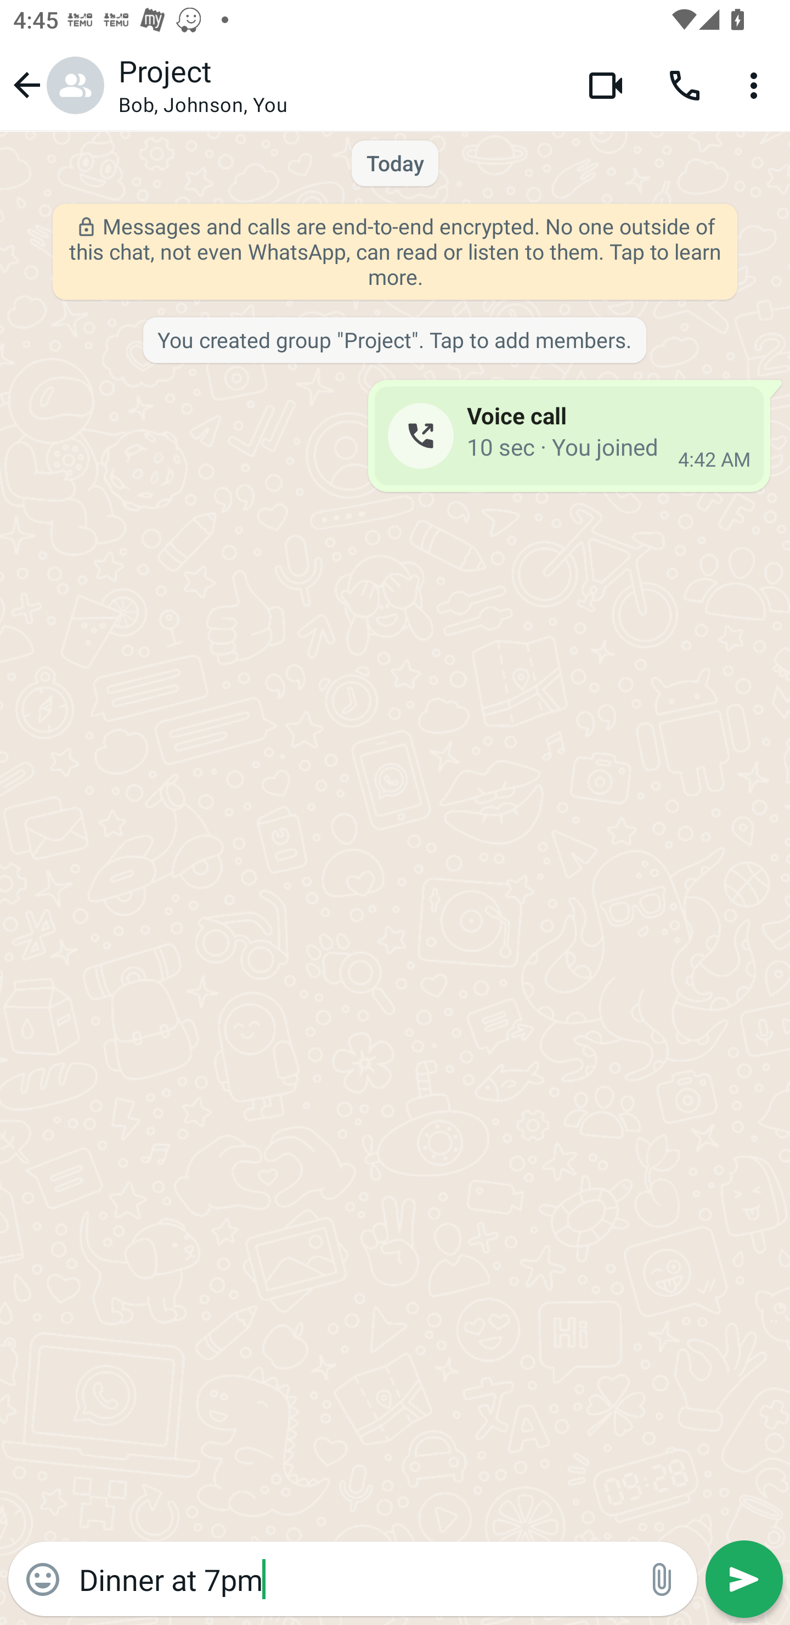 This screenshot has width=790, height=1625. Describe the element at coordinates (606, 85) in the screenshot. I see `Video call` at that location.